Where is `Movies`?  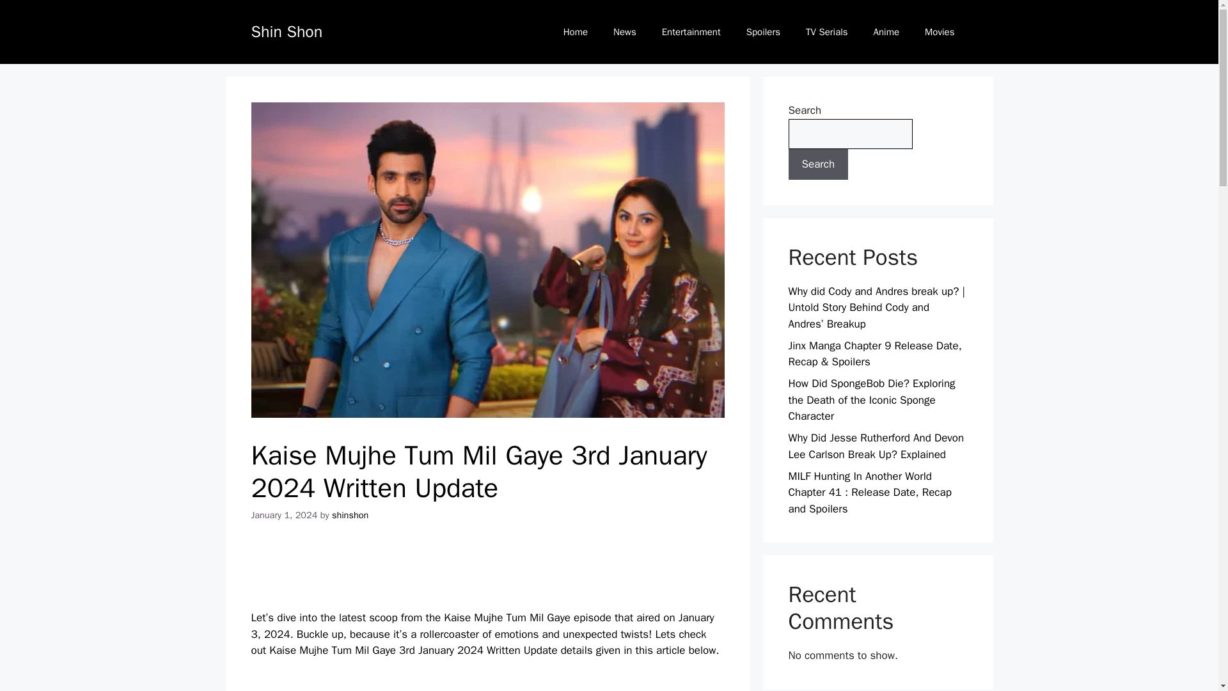 Movies is located at coordinates (940, 32).